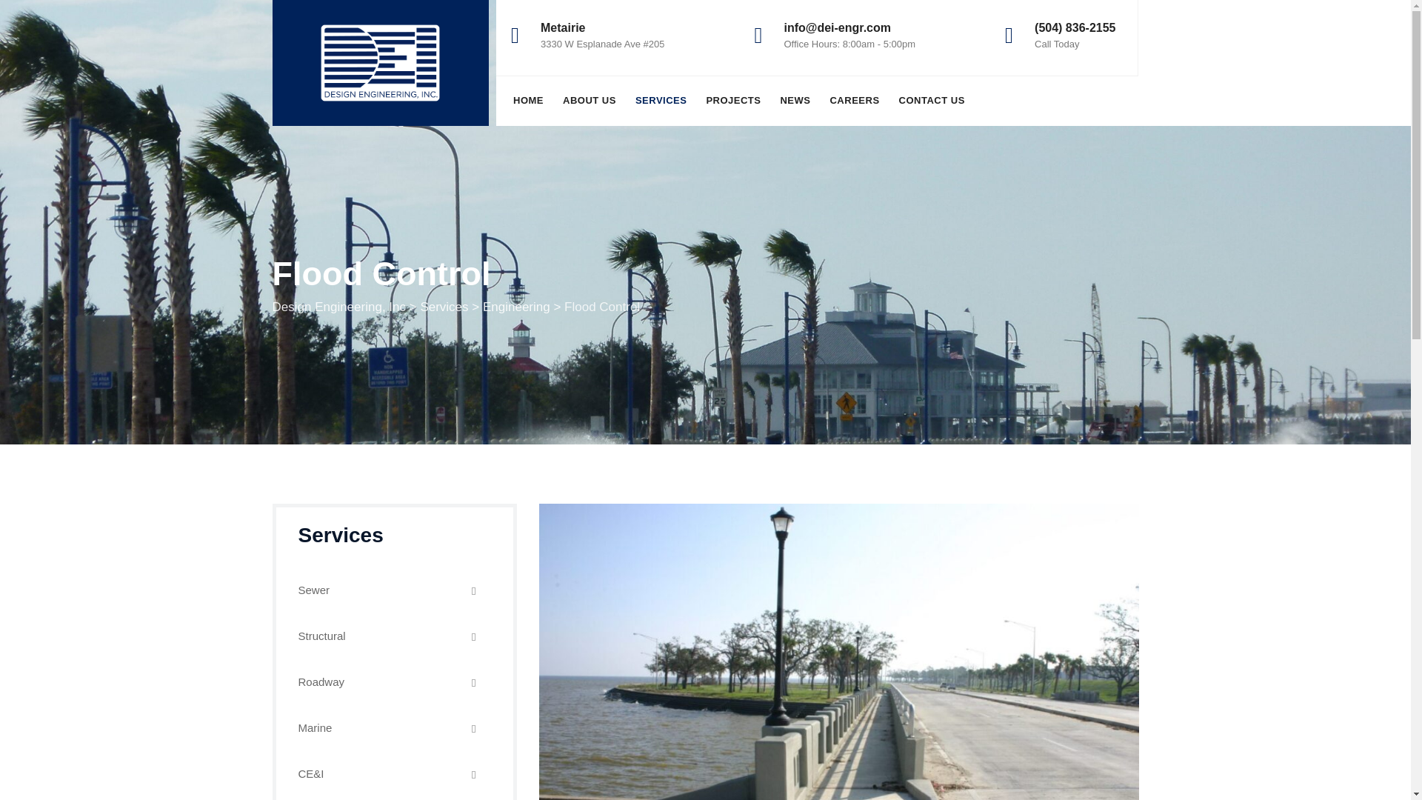  Describe the element at coordinates (394, 590) in the screenshot. I see `Sewer` at that location.